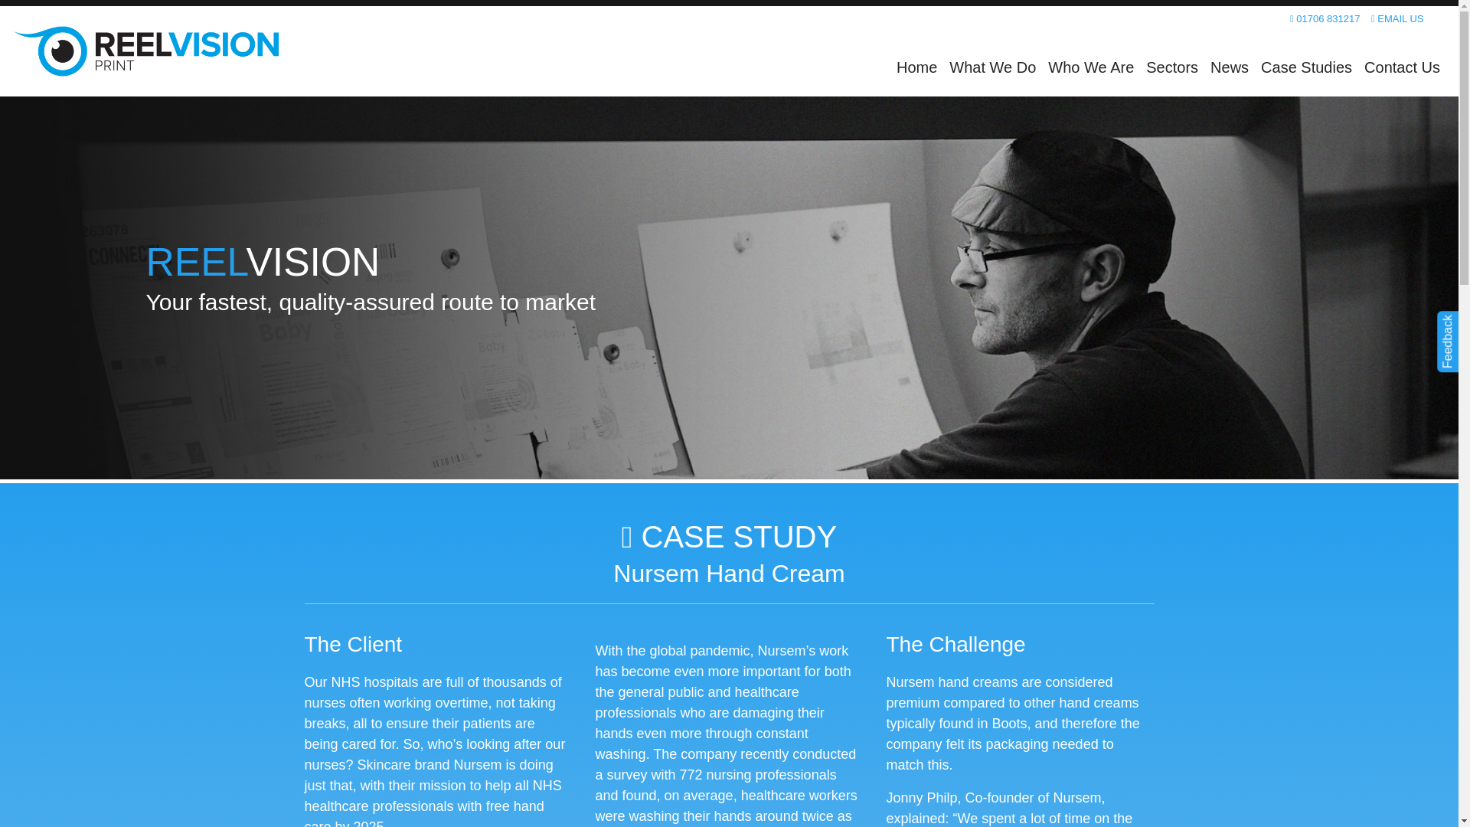  I want to click on Case Studies, so click(1306, 67).